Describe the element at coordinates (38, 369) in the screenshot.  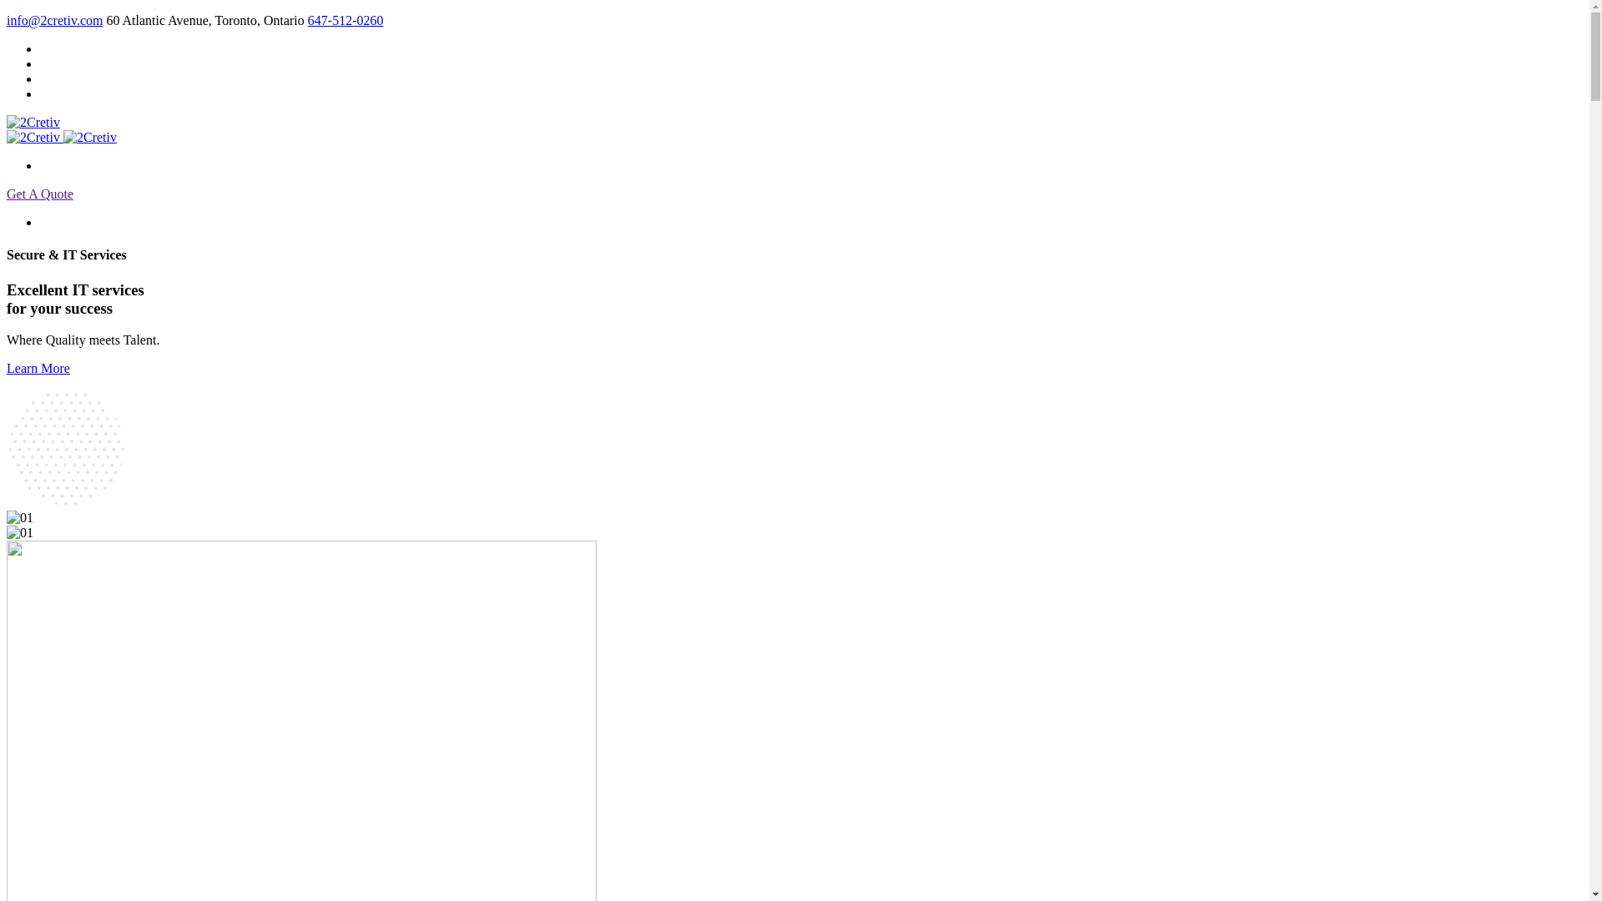
I see `Learn More` at that location.